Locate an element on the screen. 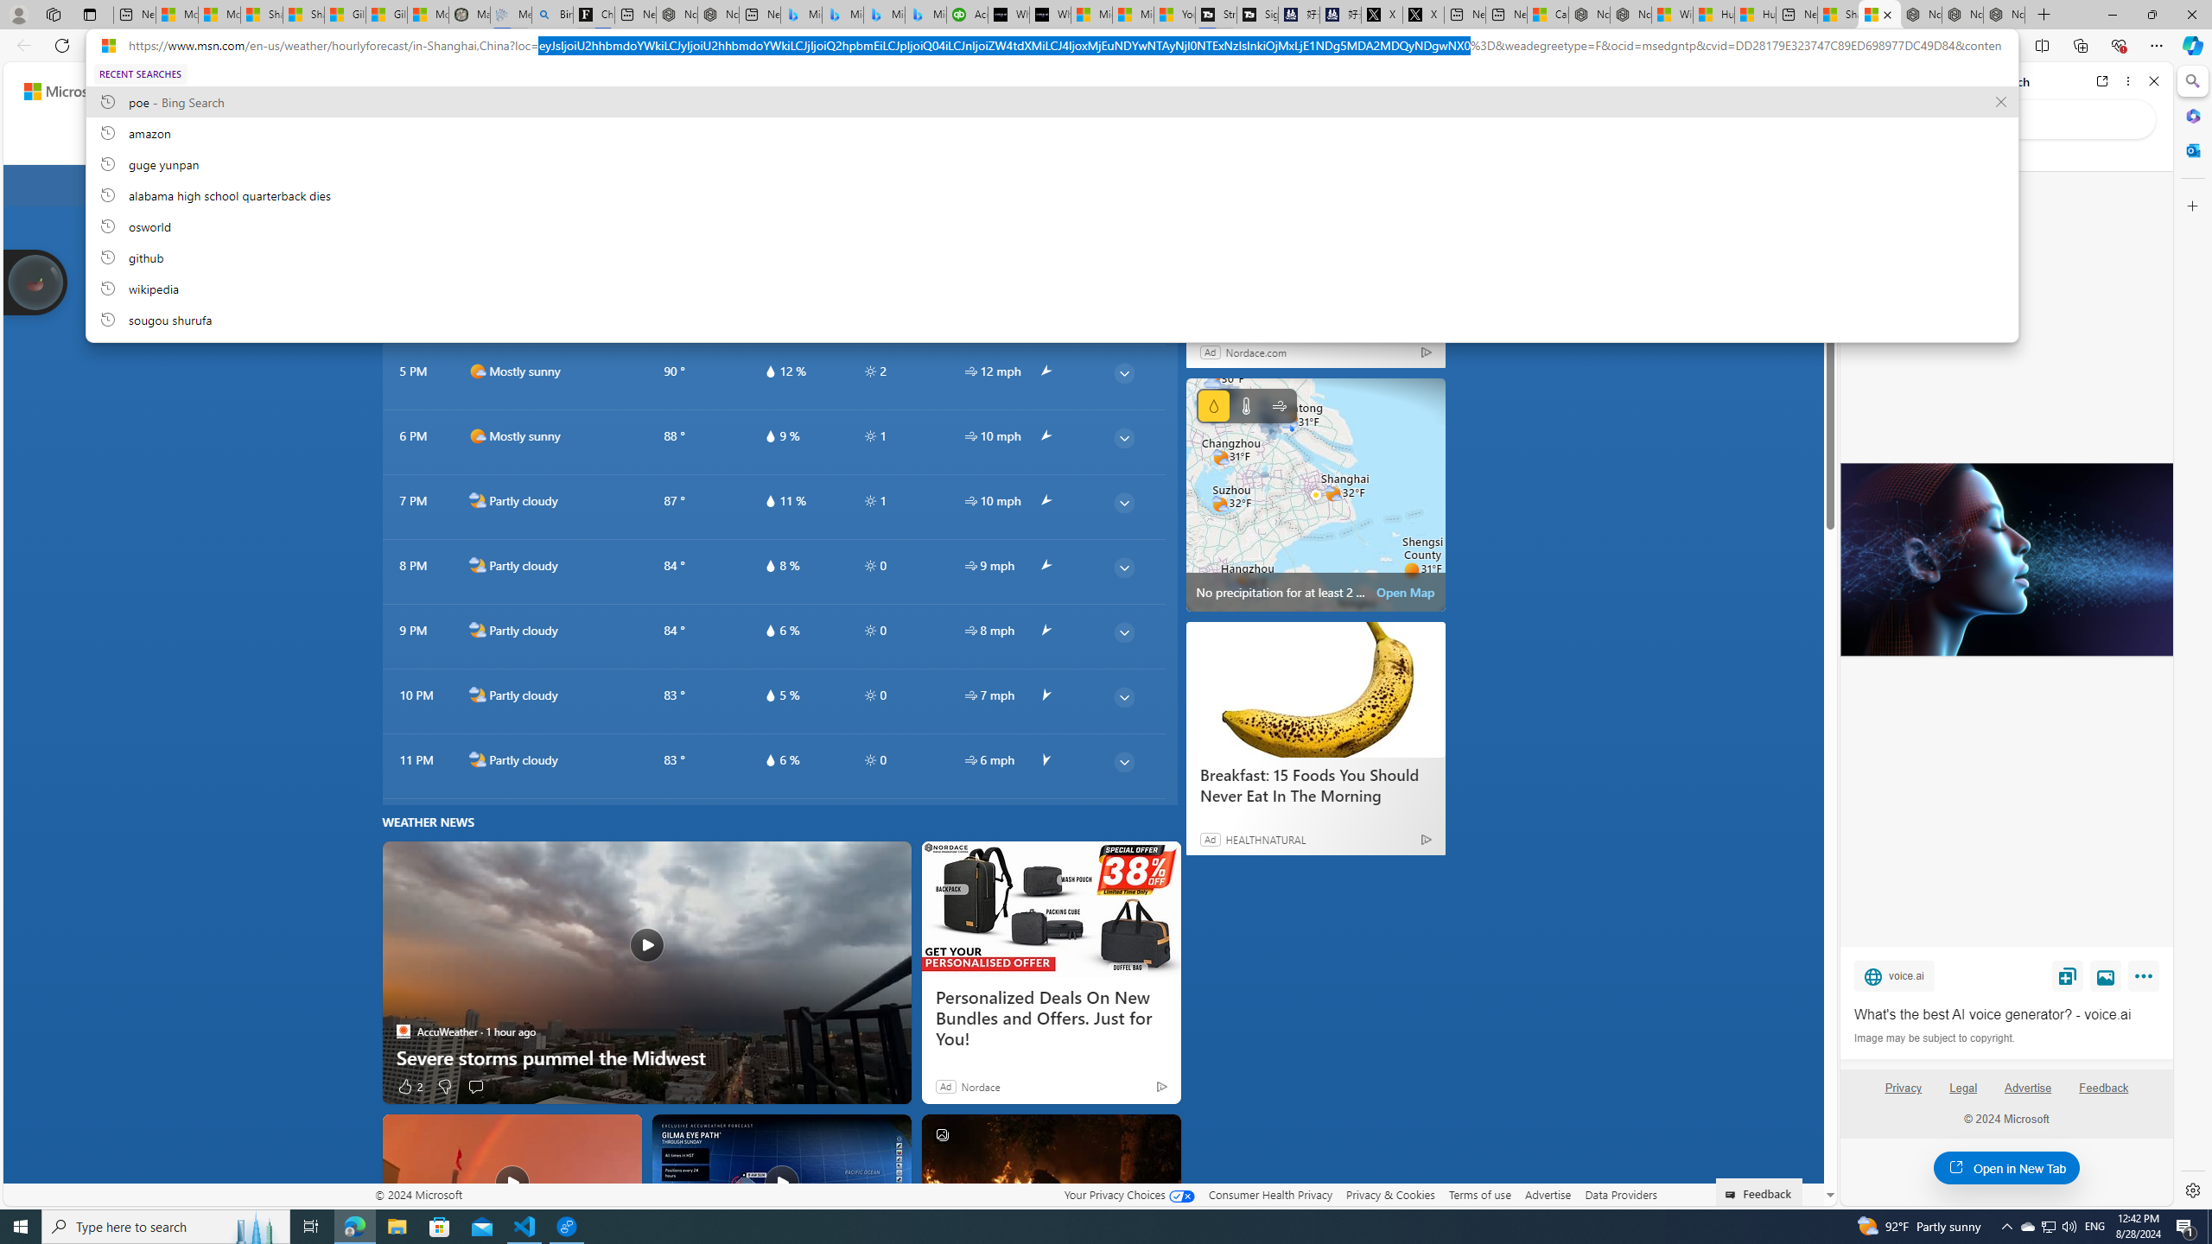 Image resolution: width=2212 pixels, height=1244 pixels. Settings is located at coordinates (2191, 1190).